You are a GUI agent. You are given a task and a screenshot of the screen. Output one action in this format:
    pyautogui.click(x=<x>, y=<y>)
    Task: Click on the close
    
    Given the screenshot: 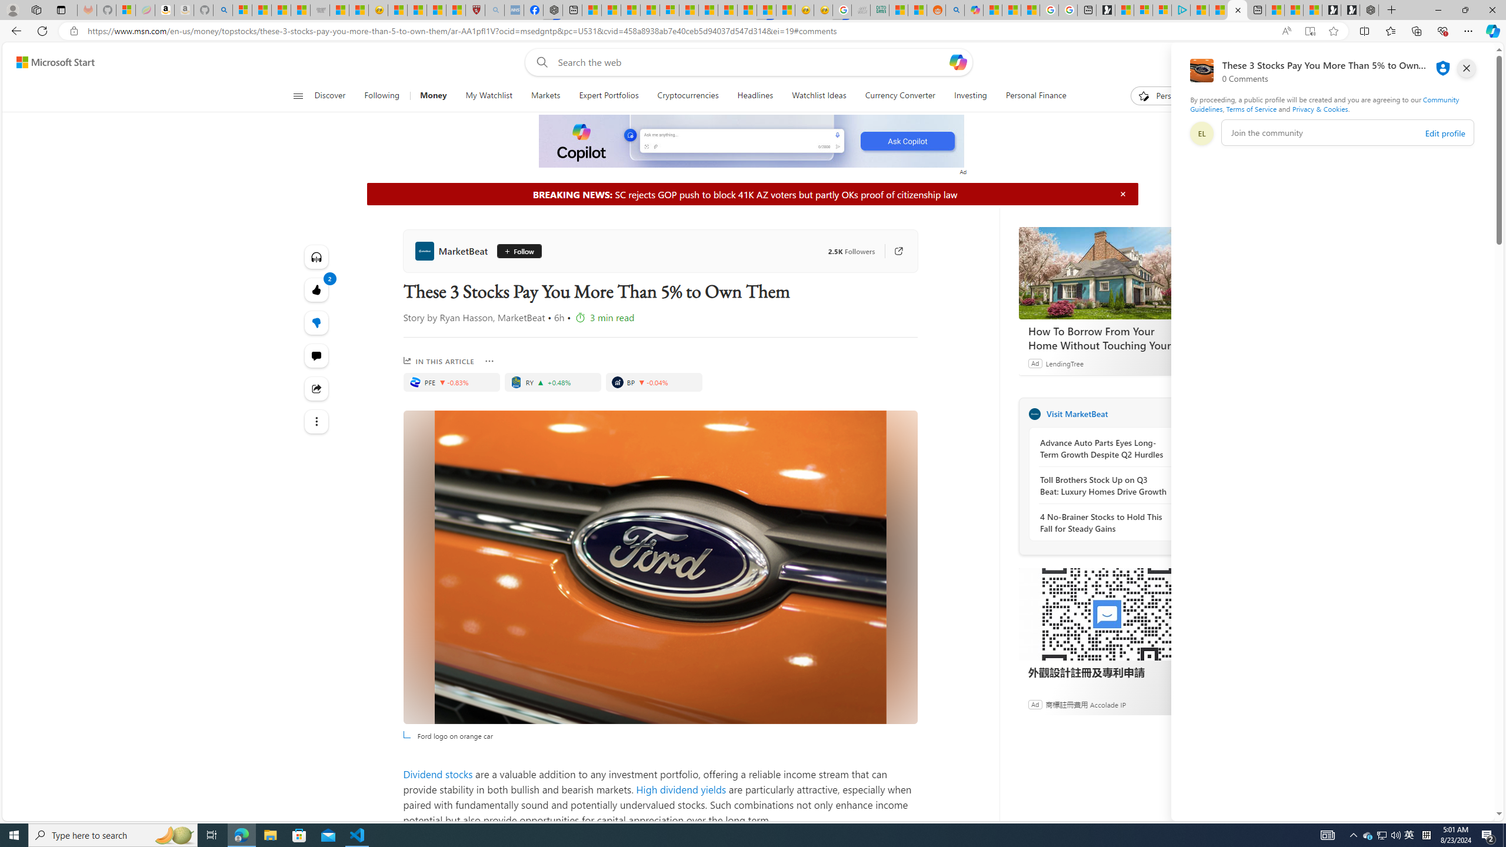 What is the action you would take?
    pyautogui.click(x=1467, y=68)
    